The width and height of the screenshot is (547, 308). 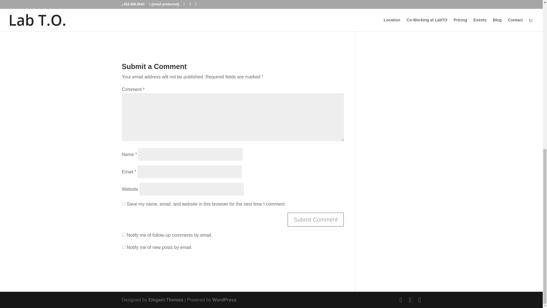 I want to click on yes, so click(x=124, y=204).